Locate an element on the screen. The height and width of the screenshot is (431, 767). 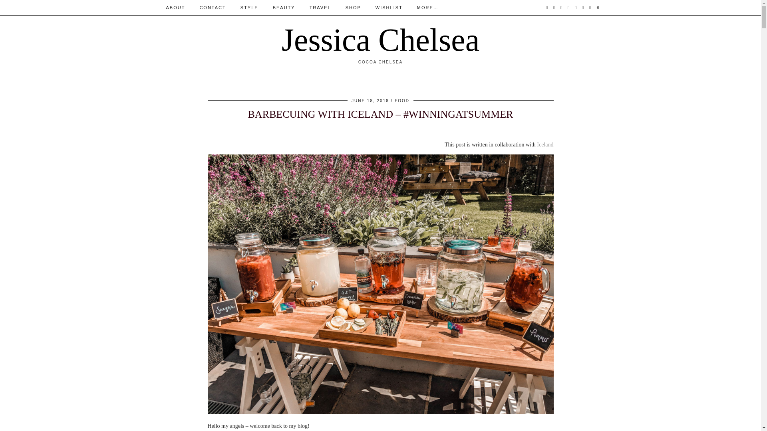
STYLE is located at coordinates (249, 7).